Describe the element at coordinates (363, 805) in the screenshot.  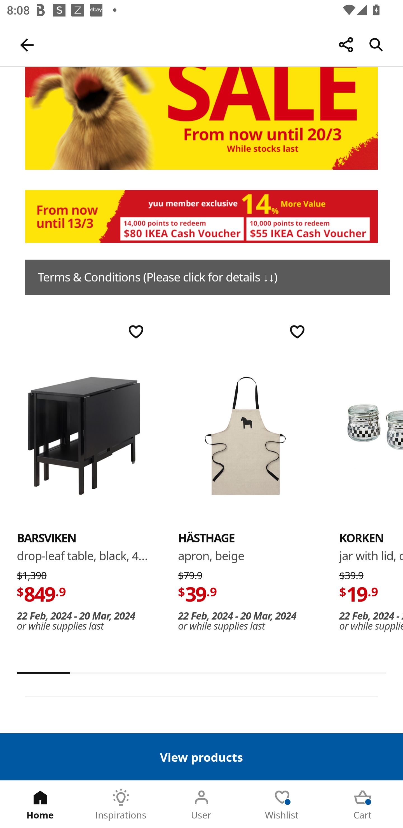
I see `Cart
Tab 5 of 5` at that location.